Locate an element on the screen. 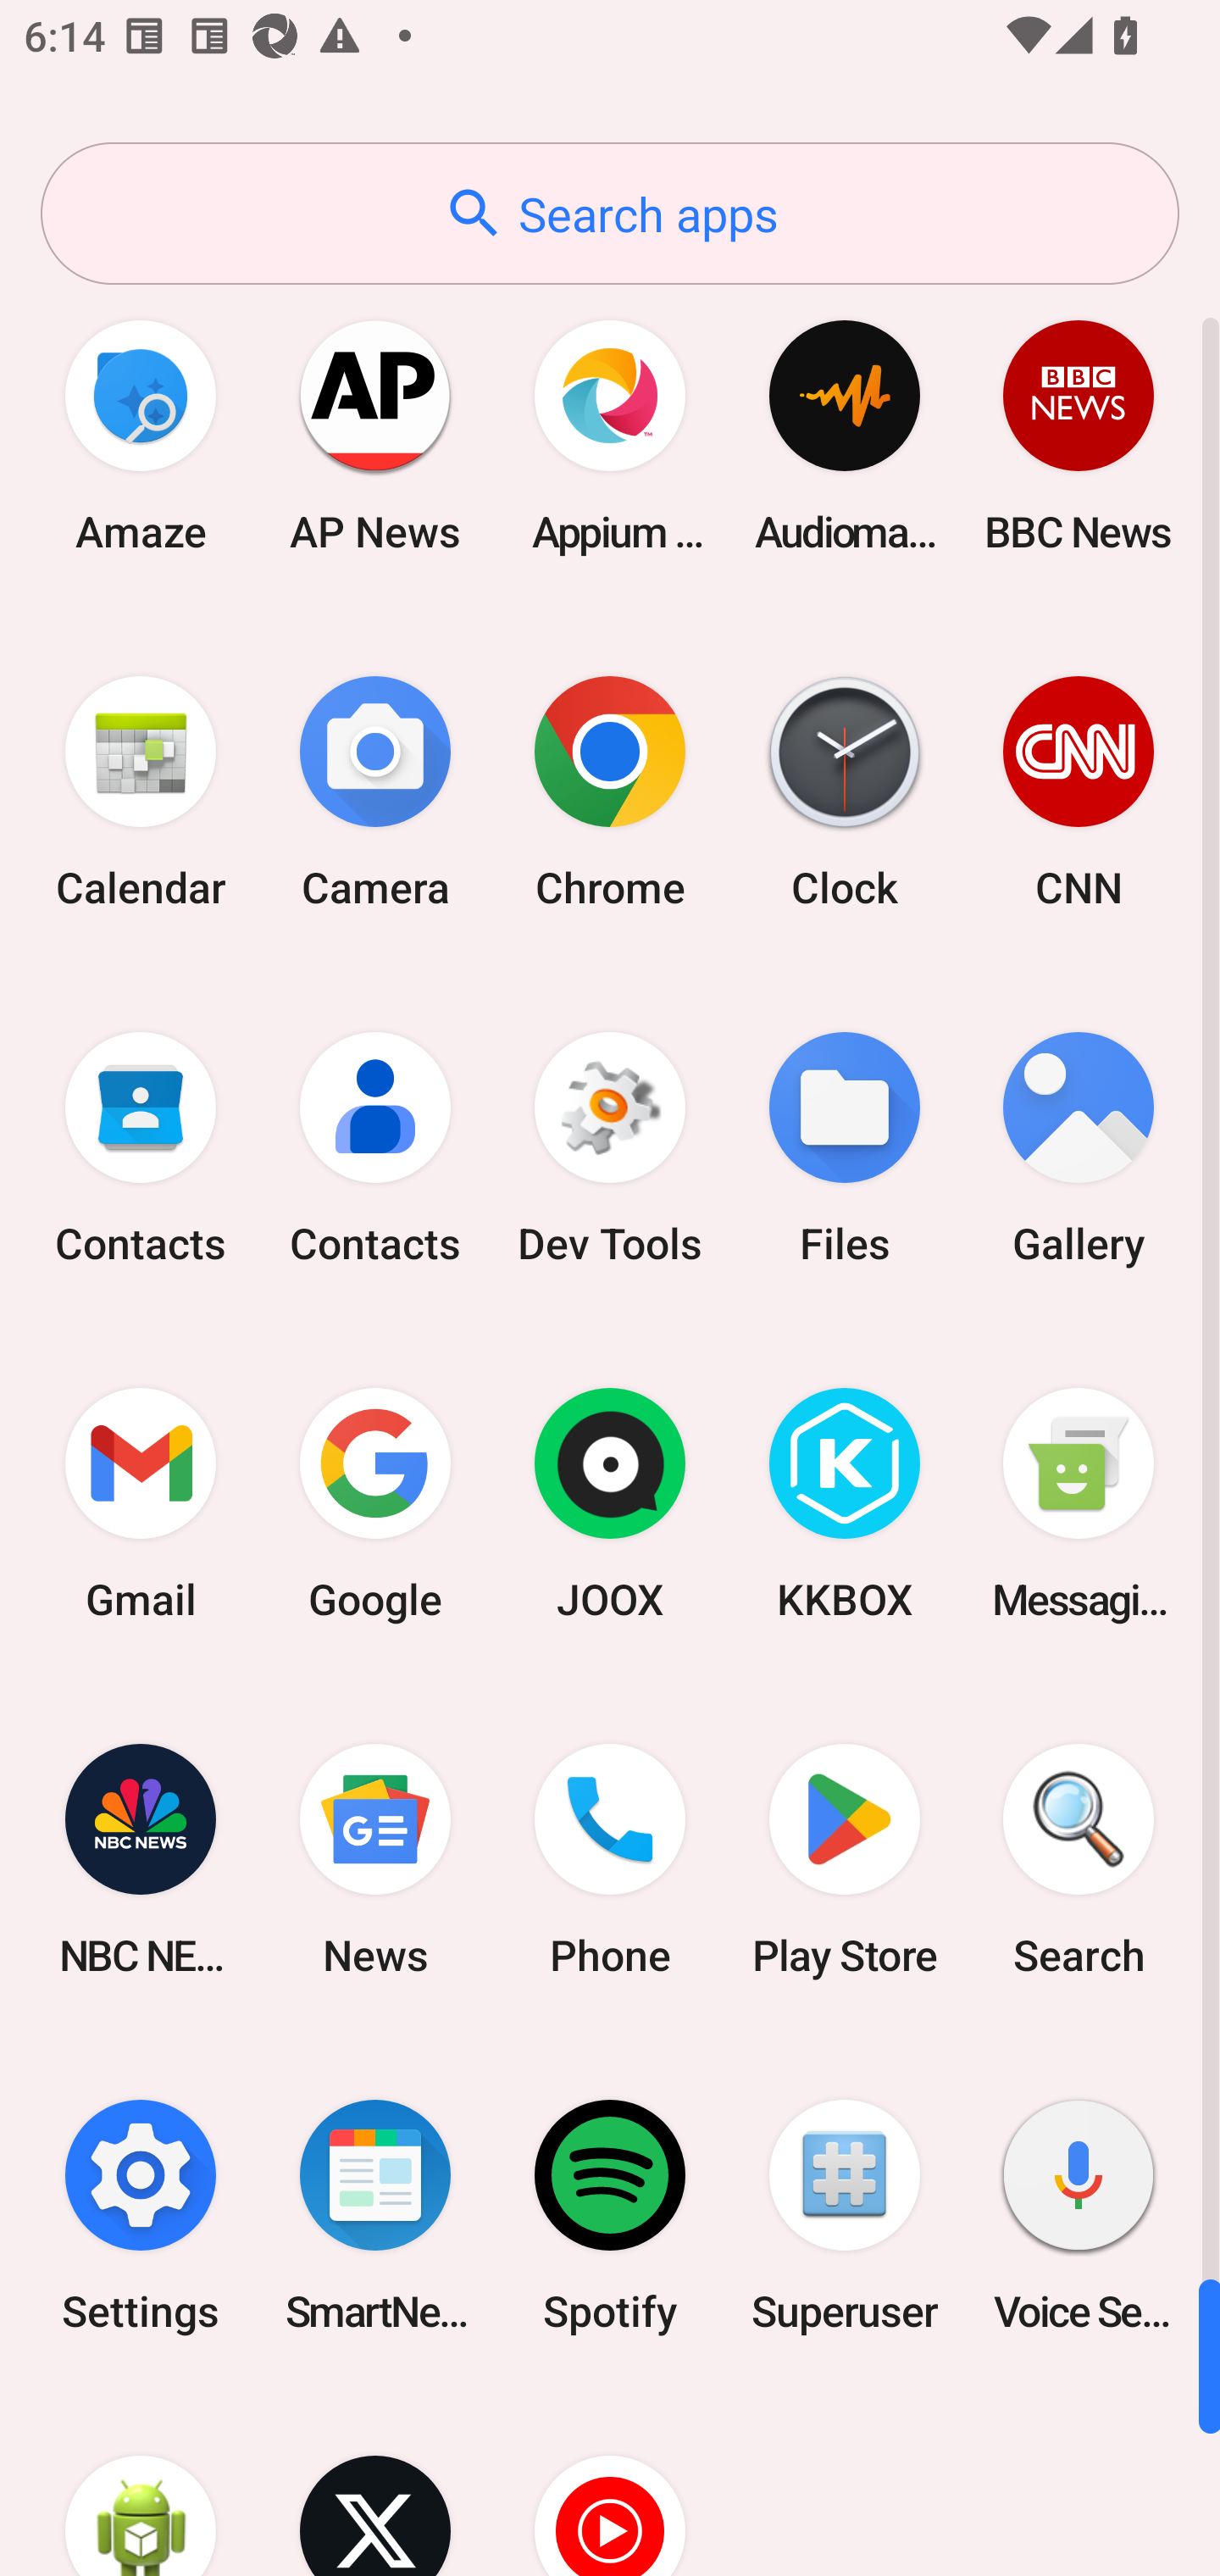 This screenshot has width=1220, height=2576. Appium Settings is located at coordinates (610, 436).